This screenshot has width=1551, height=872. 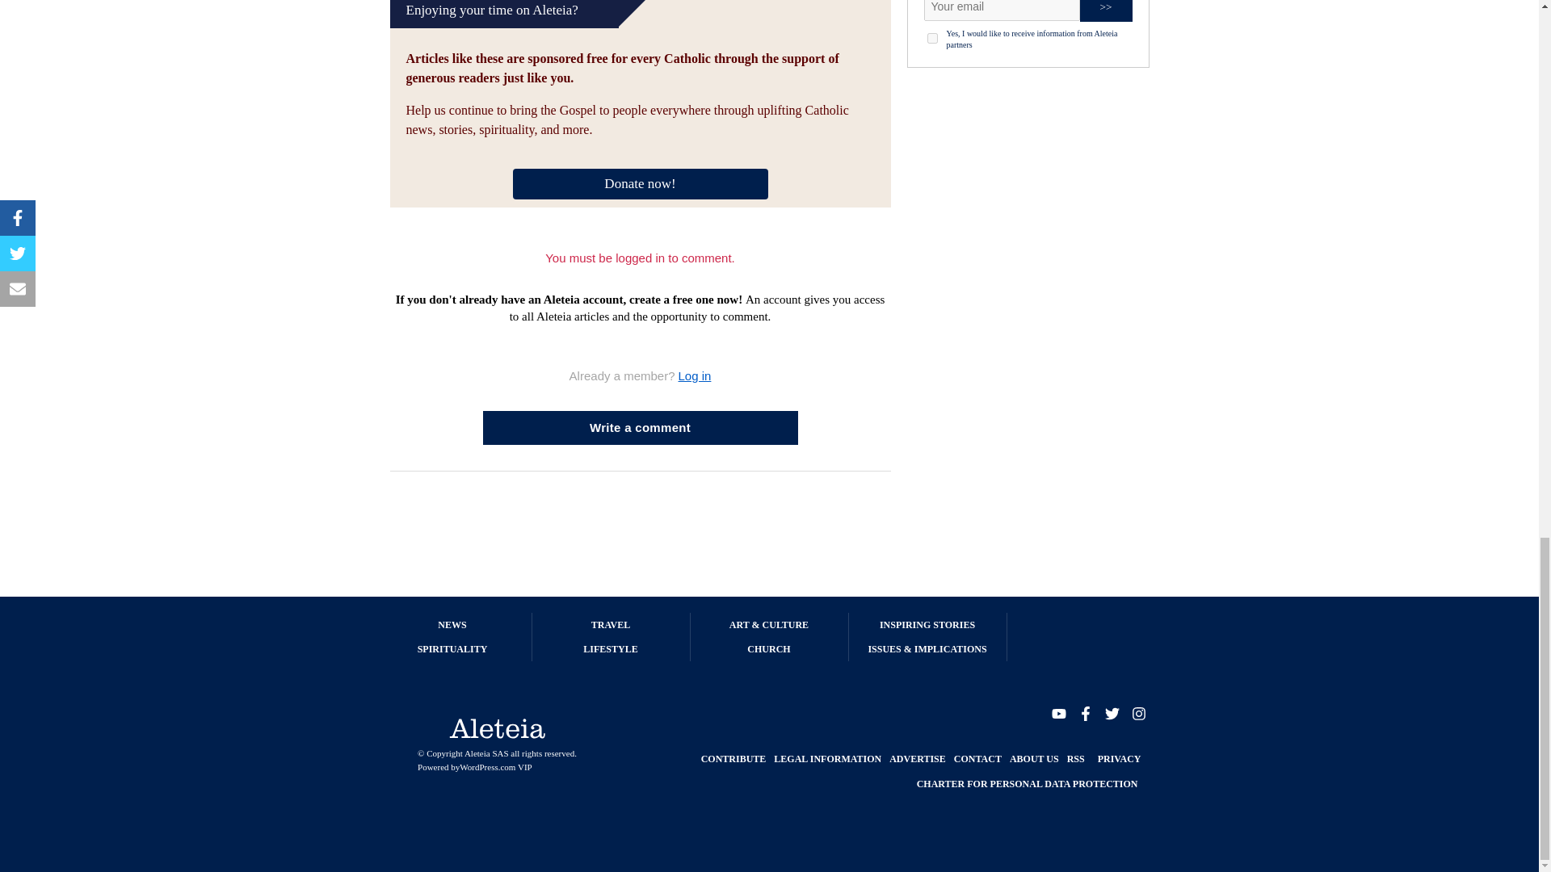 What do you see at coordinates (1058, 712) in the screenshot?
I see `social-yt-footer` at bounding box center [1058, 712].